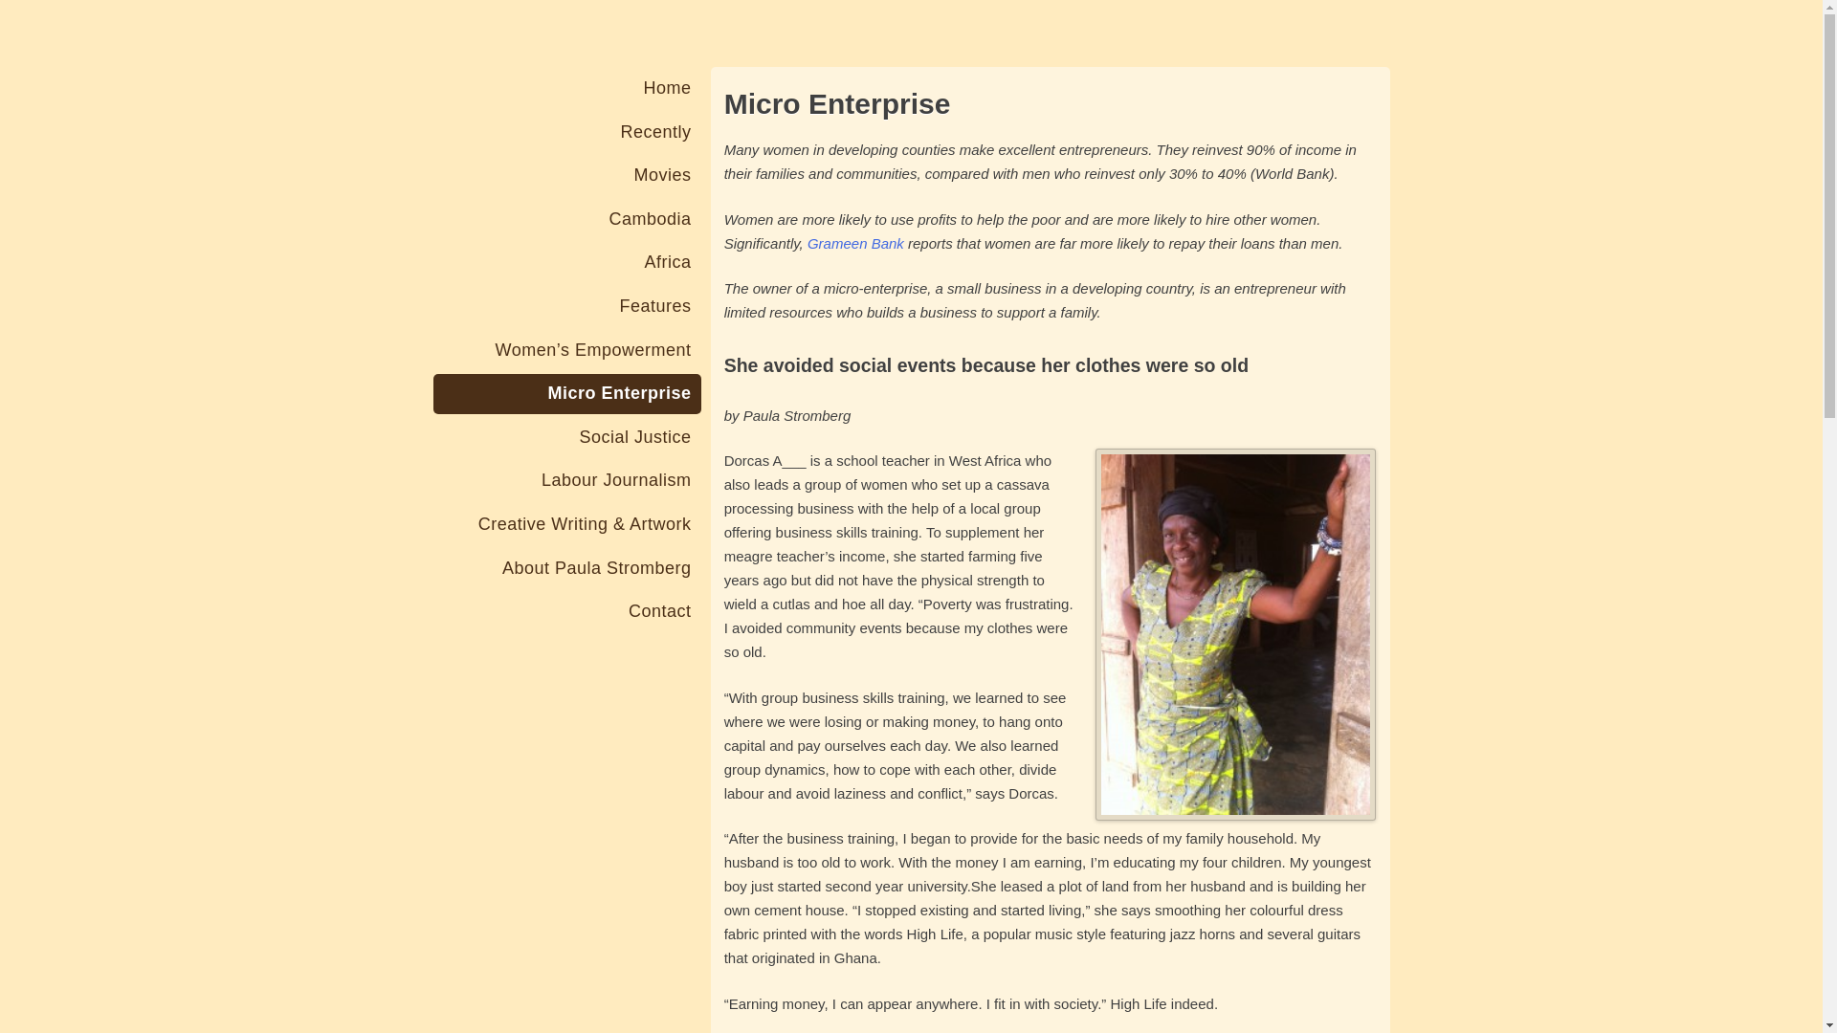 The image size is (1837, 1033). I want to click on Micro Enterprise, so click(565, 394).